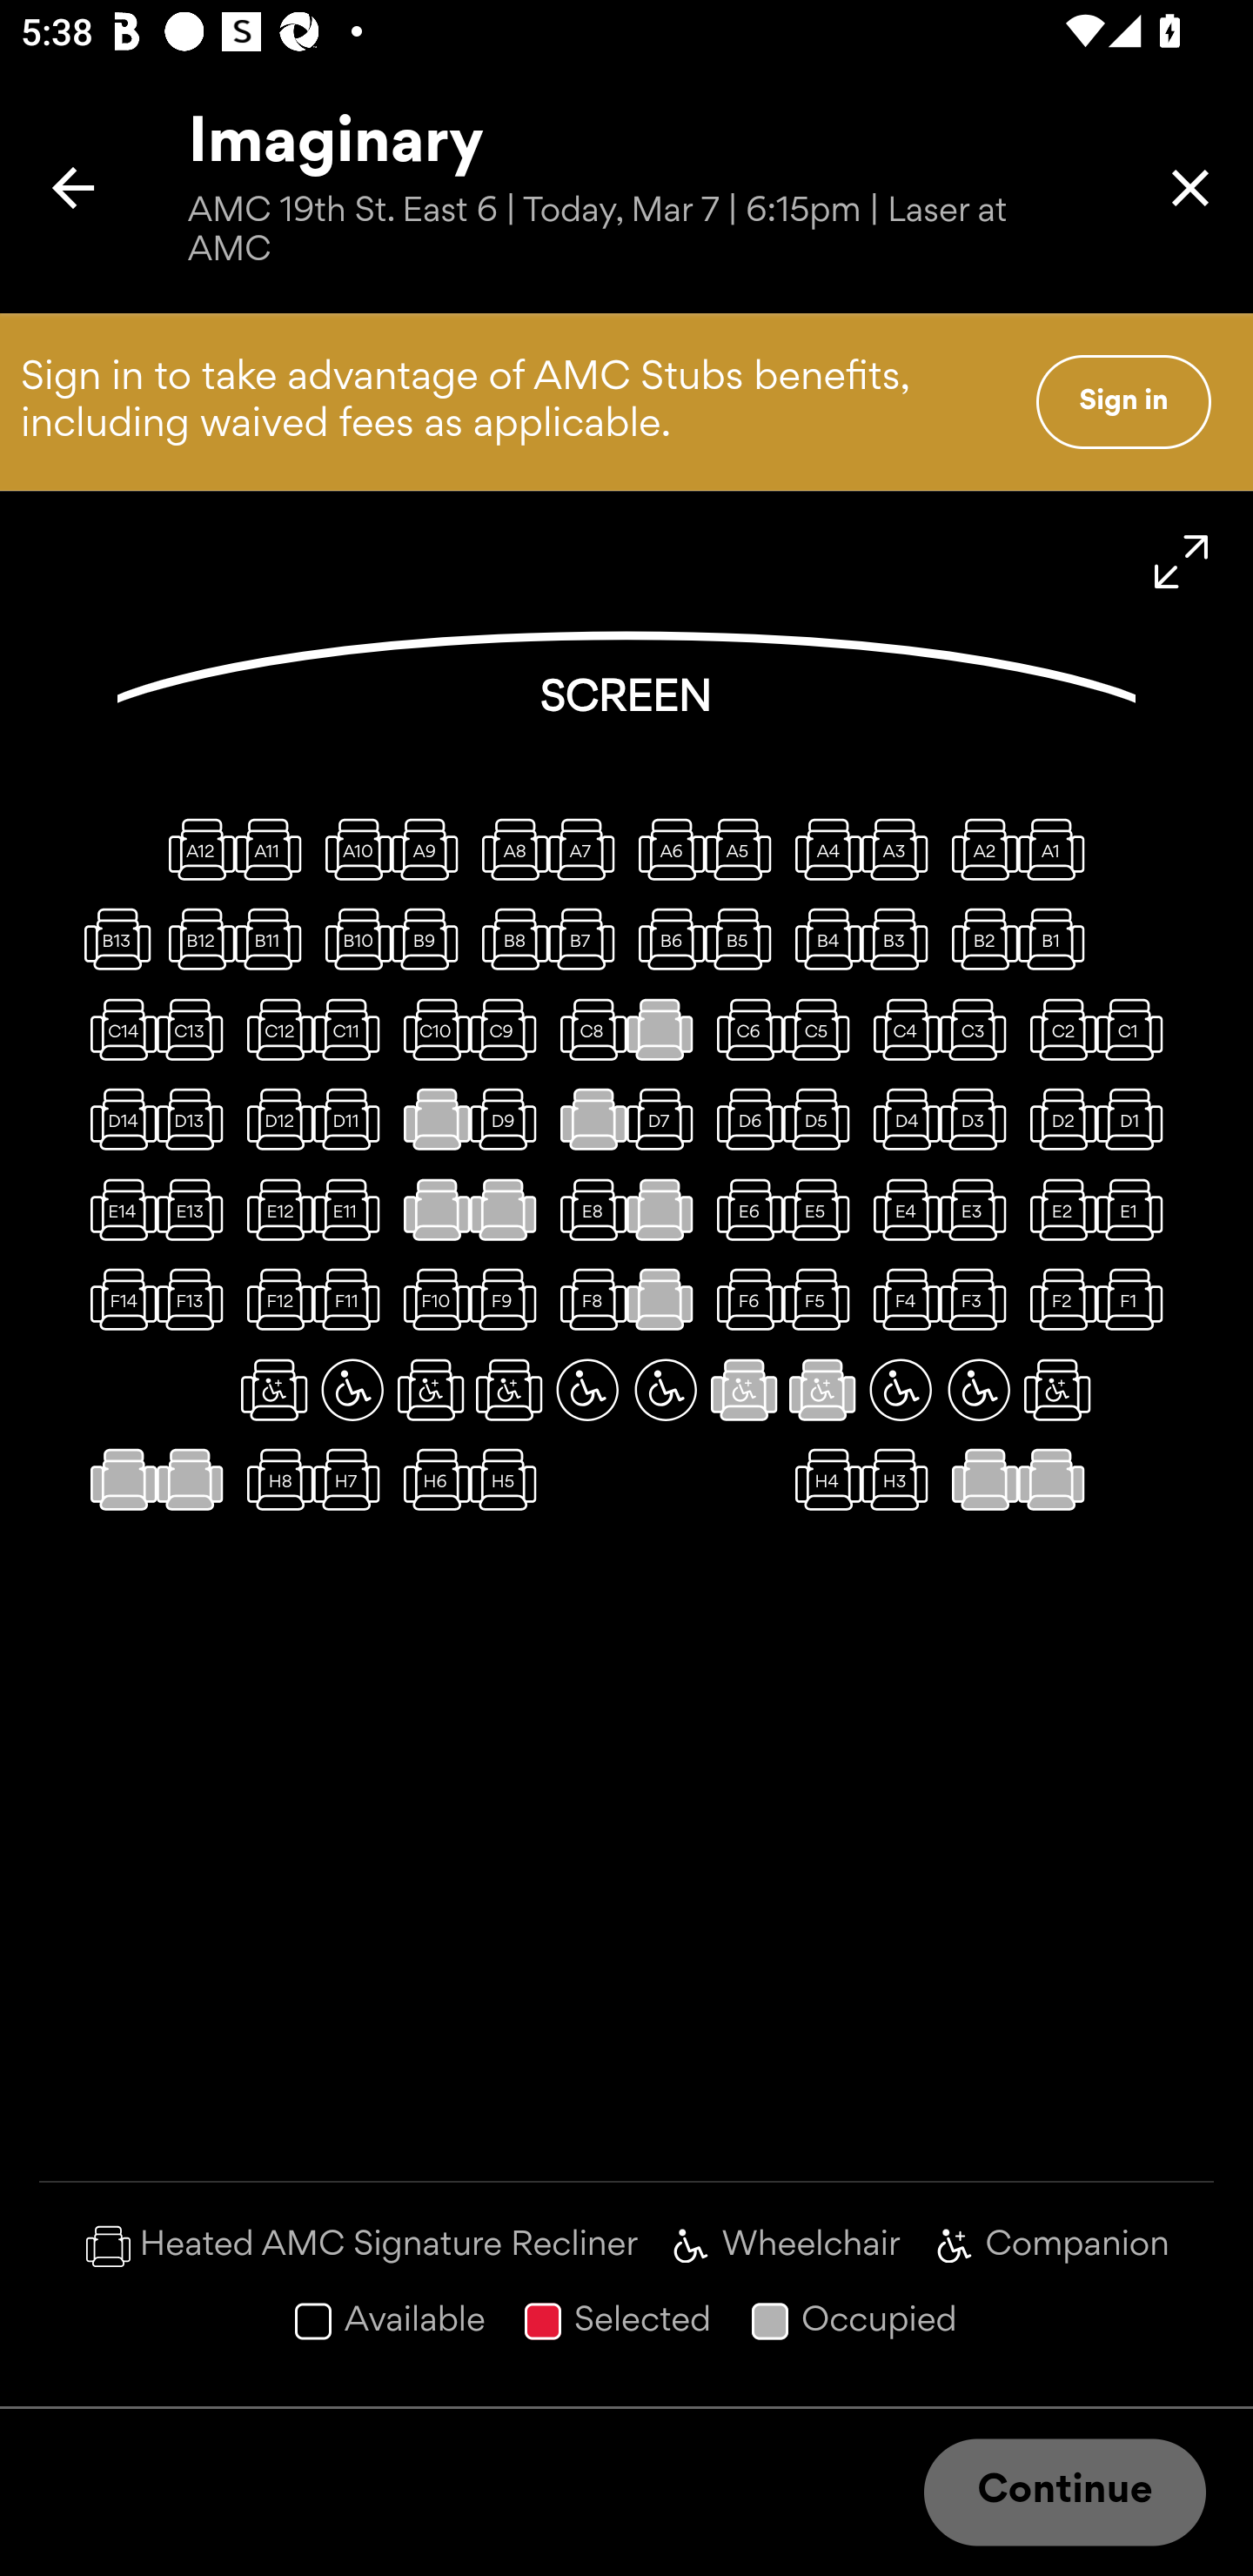  Describe the element at coordinates (117, 1299) in the screenshot. I see `F14, Regular seat, available` at that location.